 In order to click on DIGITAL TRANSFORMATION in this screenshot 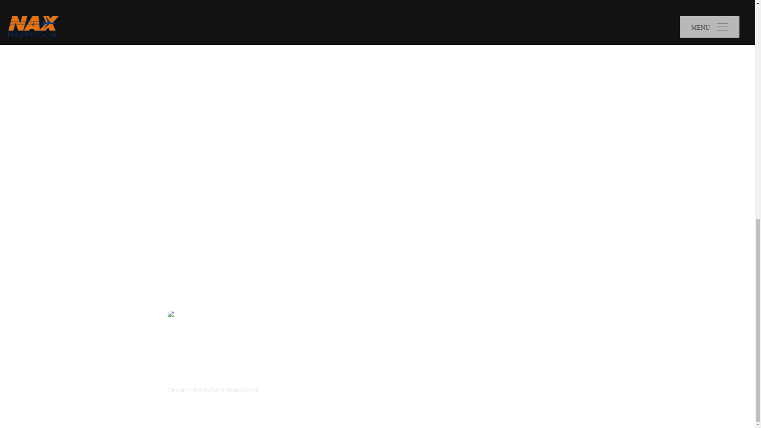, I will do `click(446, 353)`.